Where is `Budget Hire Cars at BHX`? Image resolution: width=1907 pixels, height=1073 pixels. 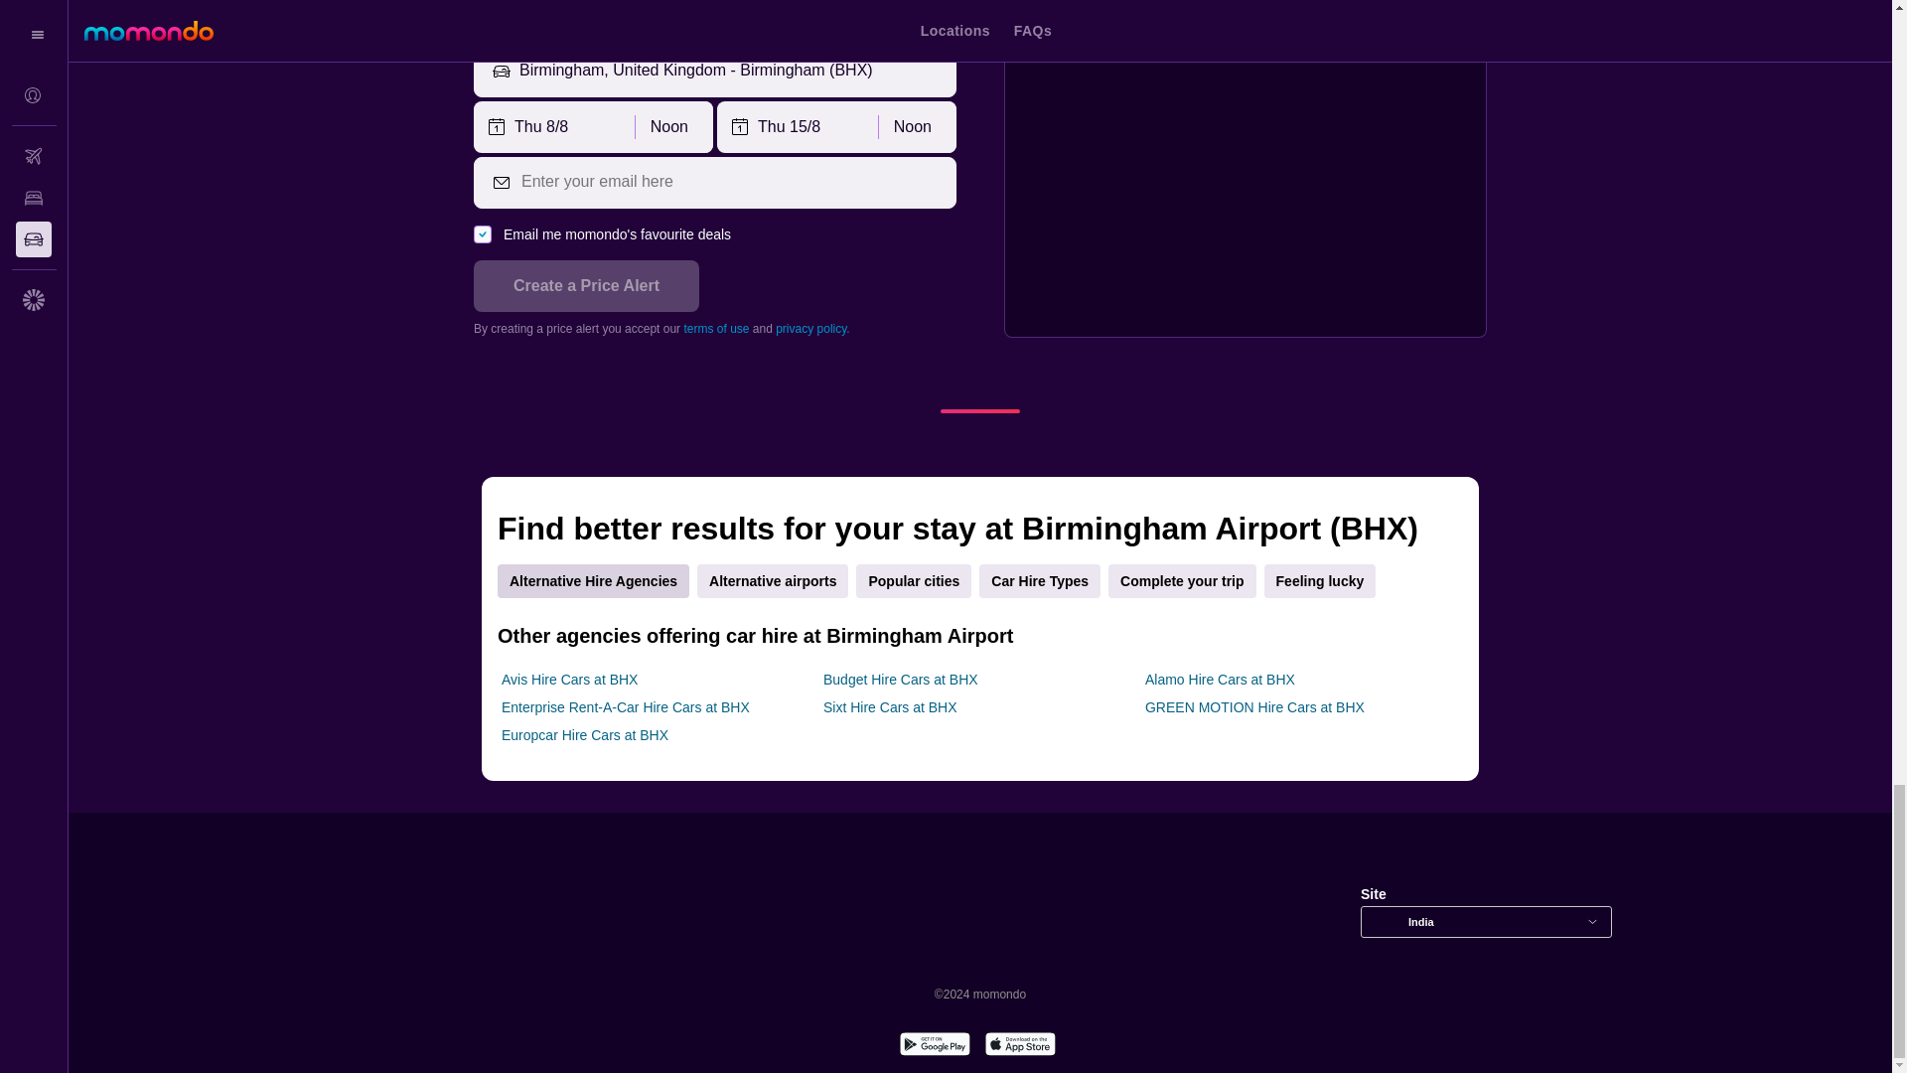
Budget Hire Cars at BHX is located at coordinates (900, 680).